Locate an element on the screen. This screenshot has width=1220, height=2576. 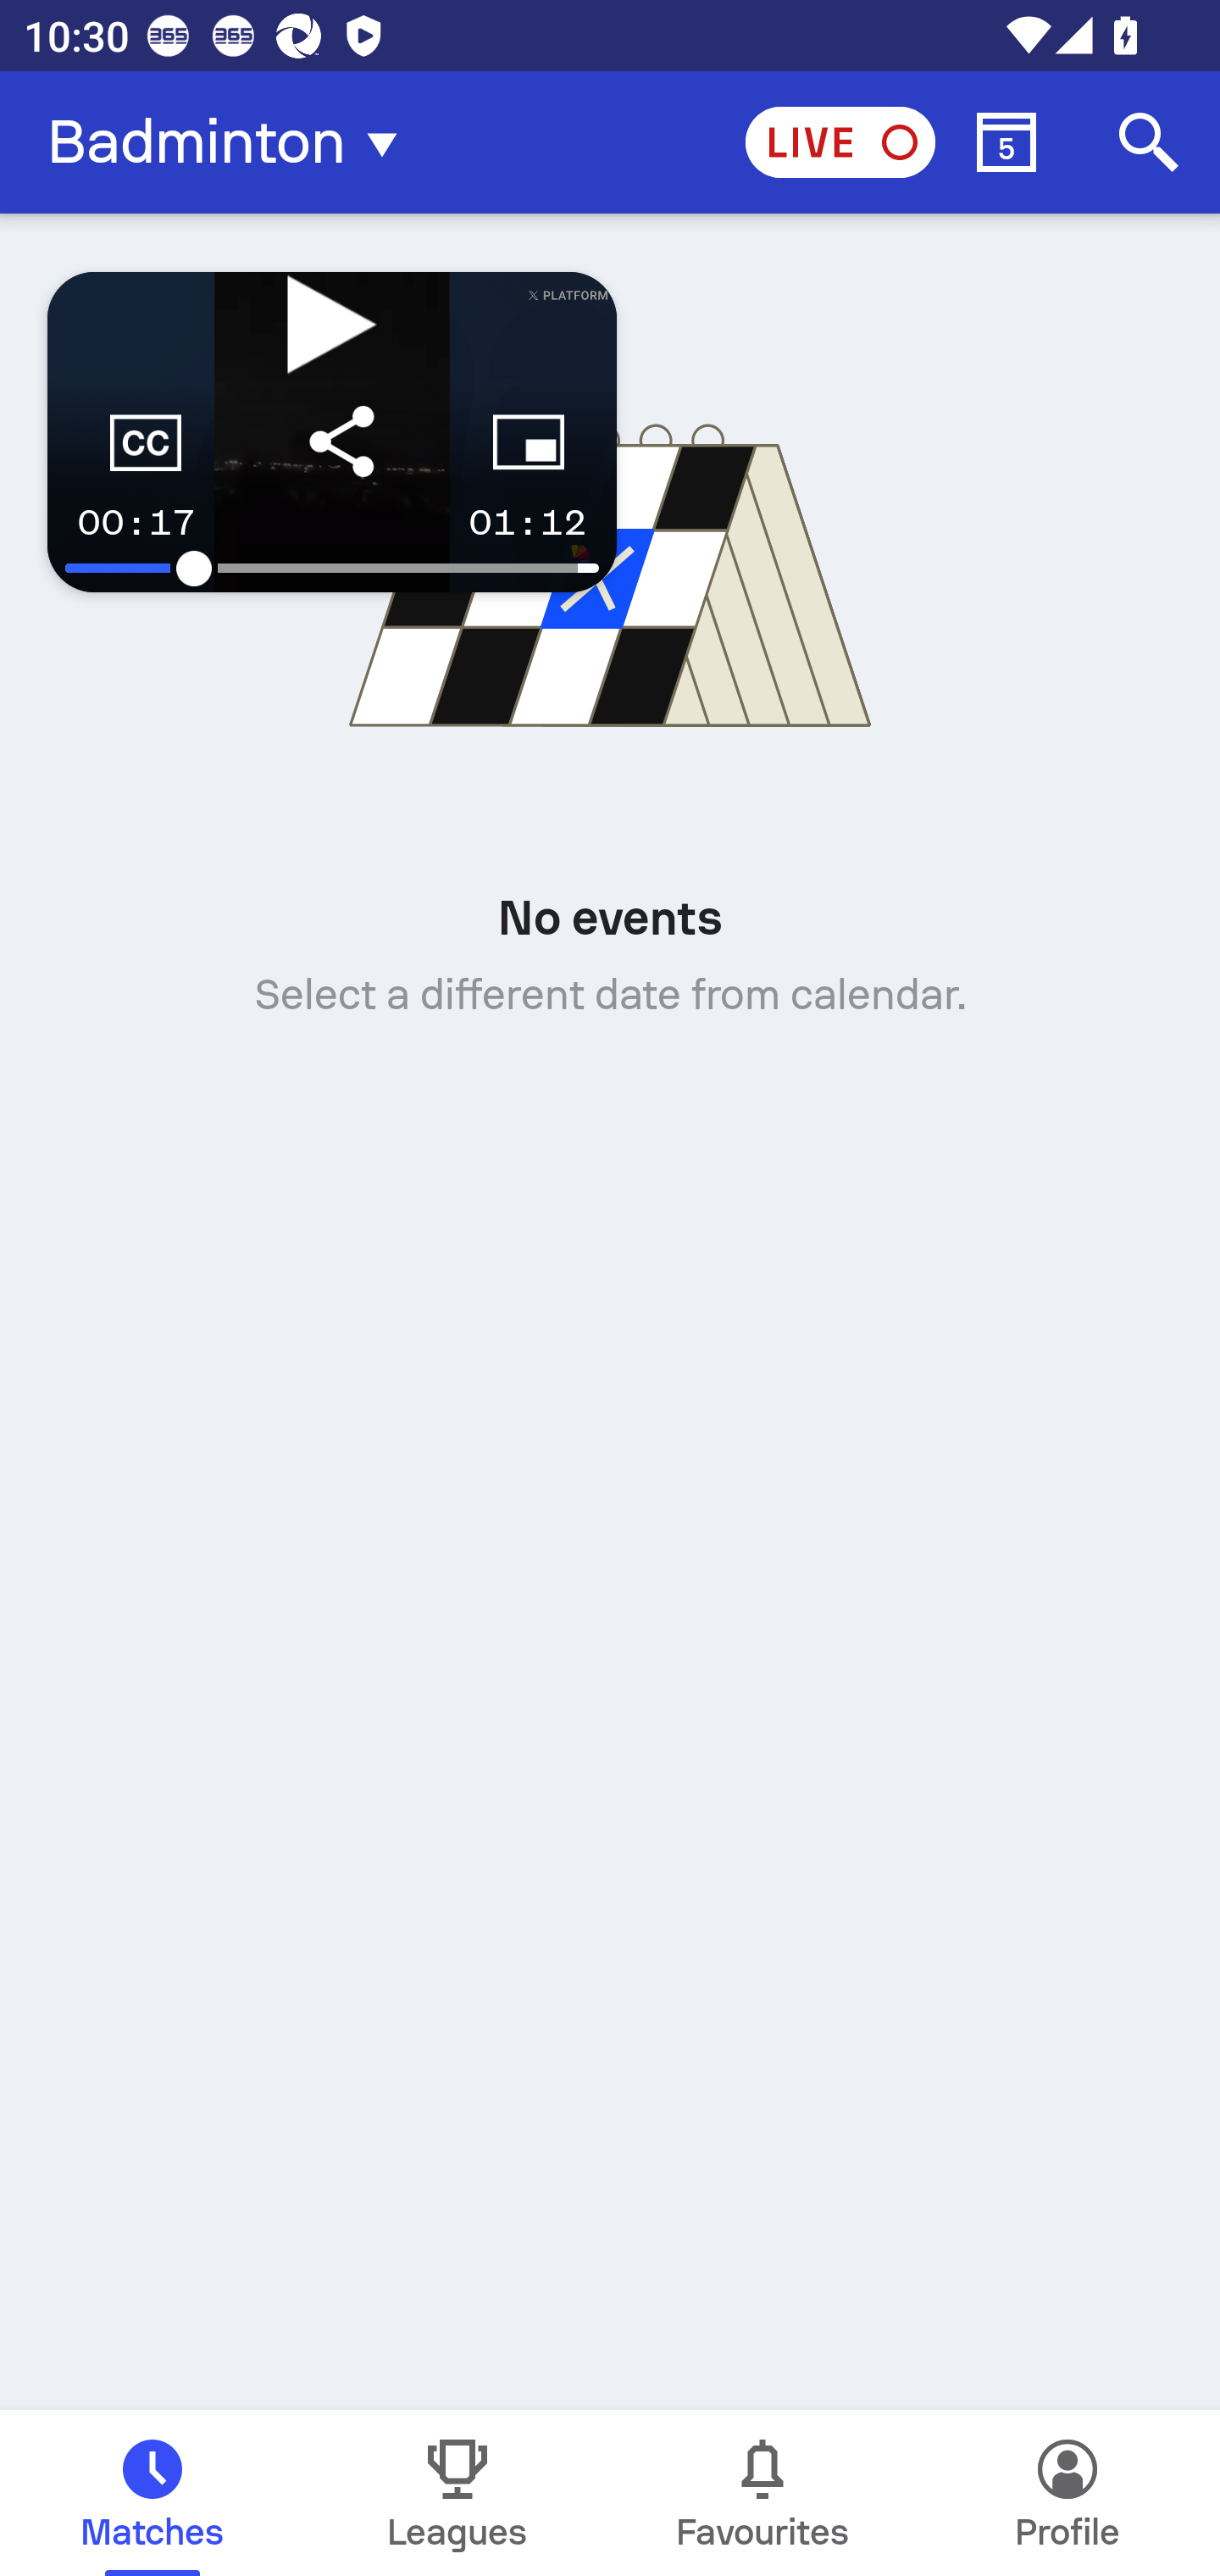
Favourites is located at coordinates (762, 2493).